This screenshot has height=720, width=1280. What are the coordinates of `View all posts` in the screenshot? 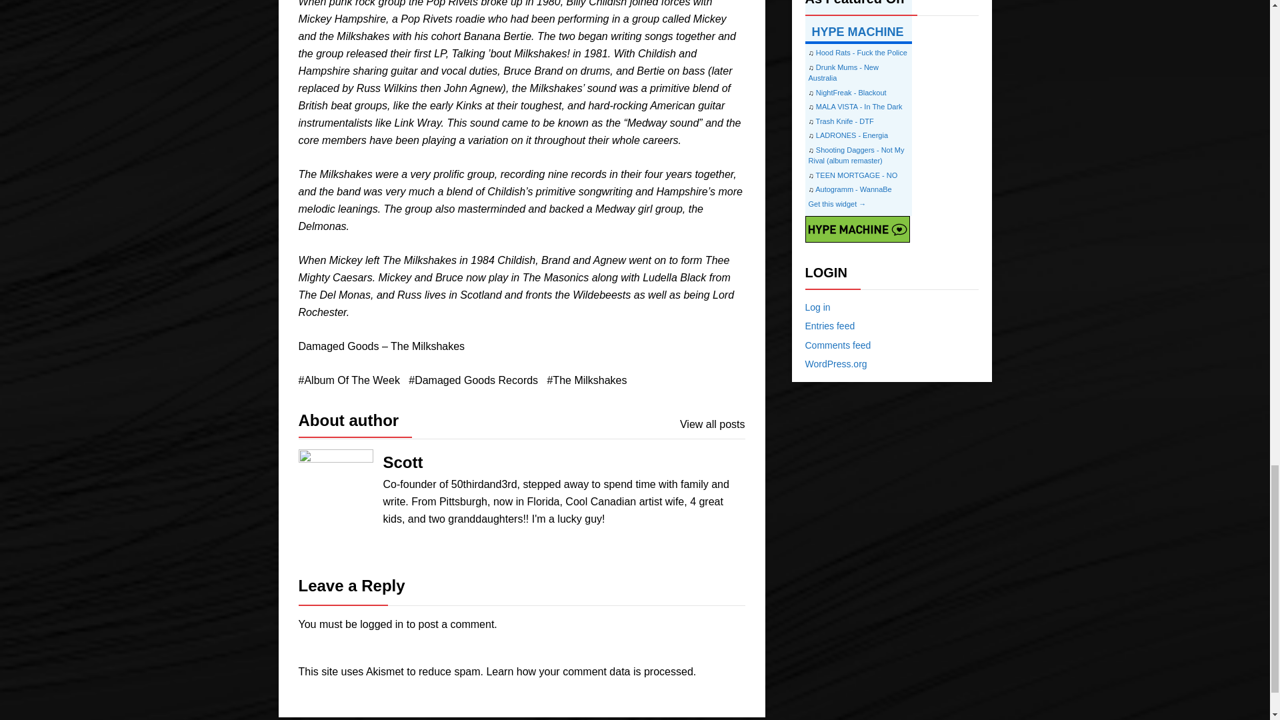 It's located at (712, 425).